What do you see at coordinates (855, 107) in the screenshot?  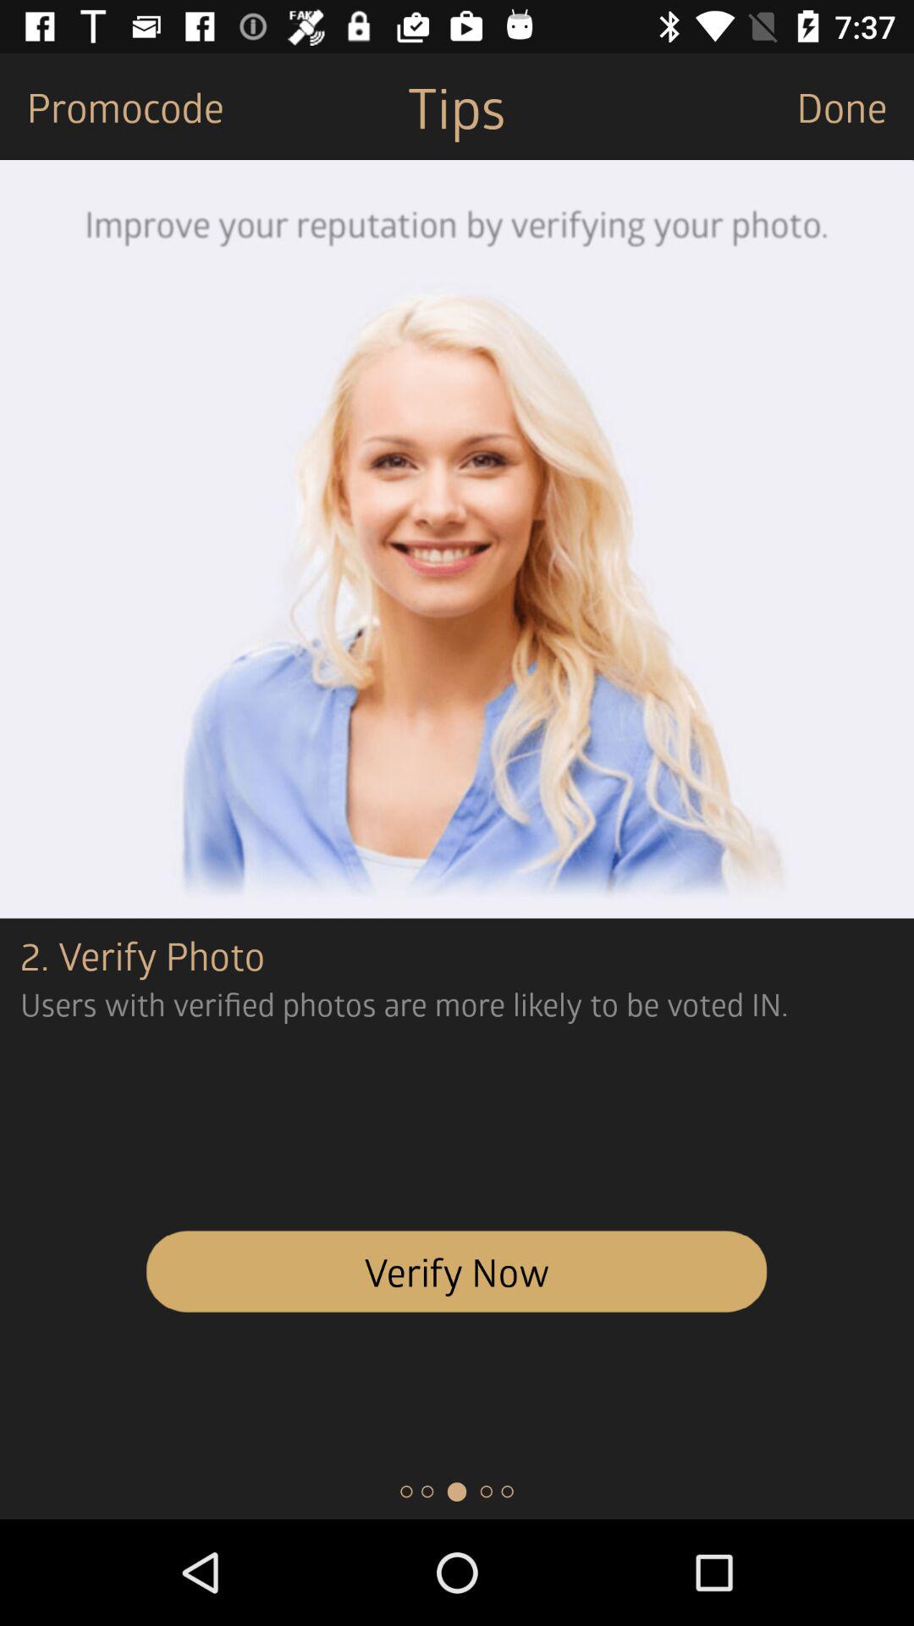 I see `open the item next to tips icon` at bounding box center [855, 107].